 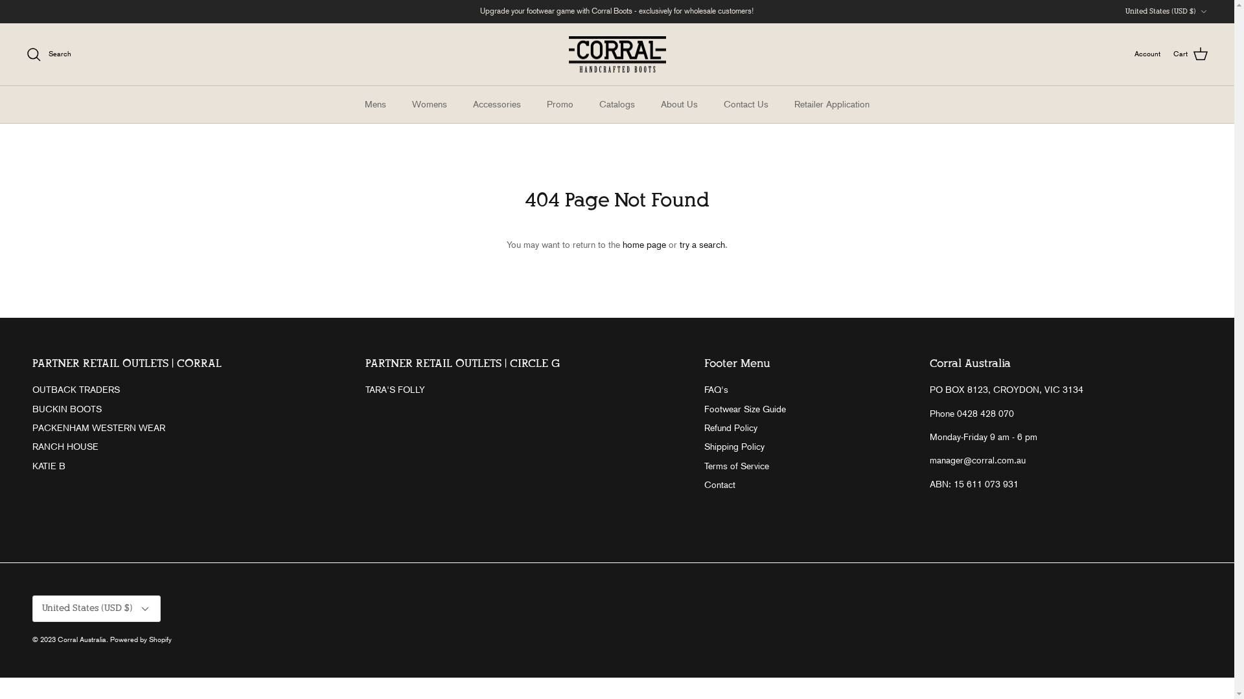 What do you see at coordinates (560, 105) in the screenshot?
I see `Promo` at bounding box center [560, 105].